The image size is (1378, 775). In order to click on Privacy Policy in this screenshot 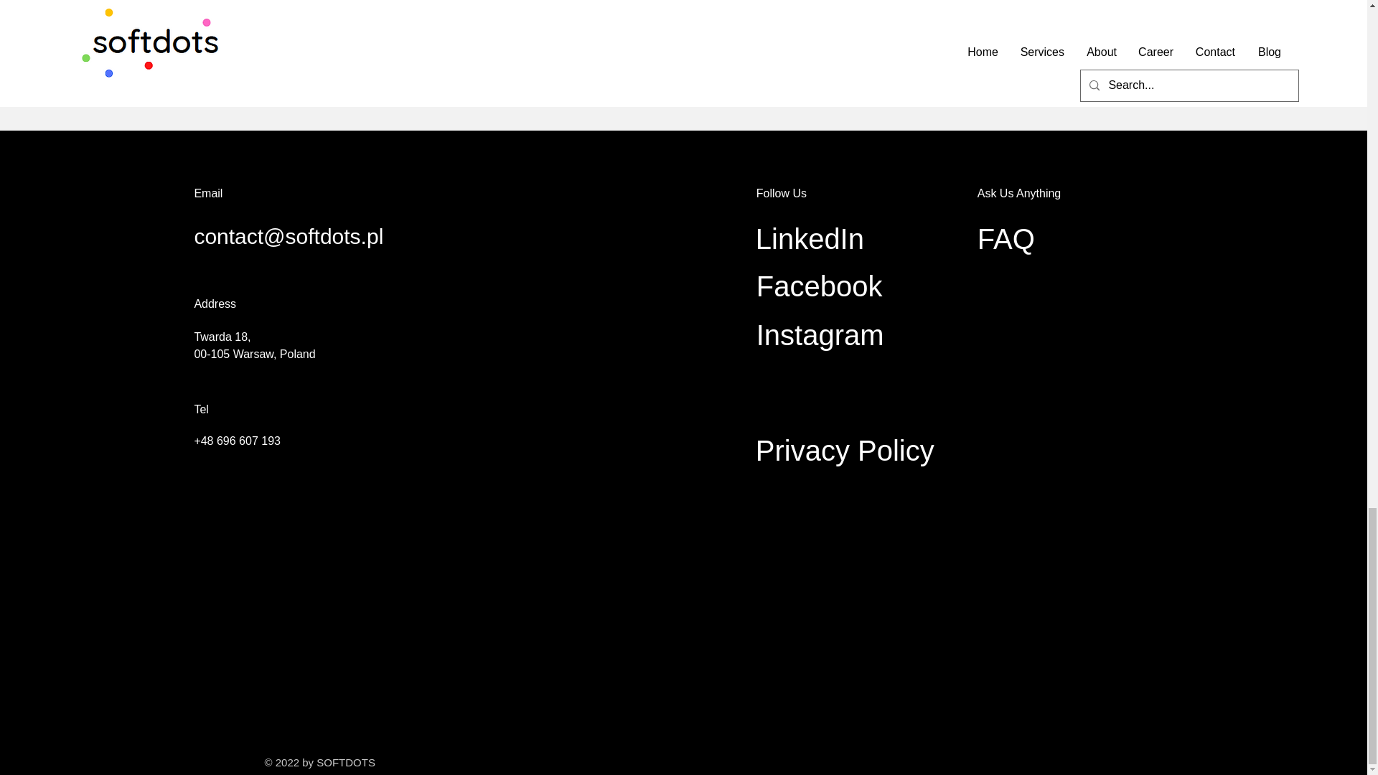, I will do `click(844, 451)`.